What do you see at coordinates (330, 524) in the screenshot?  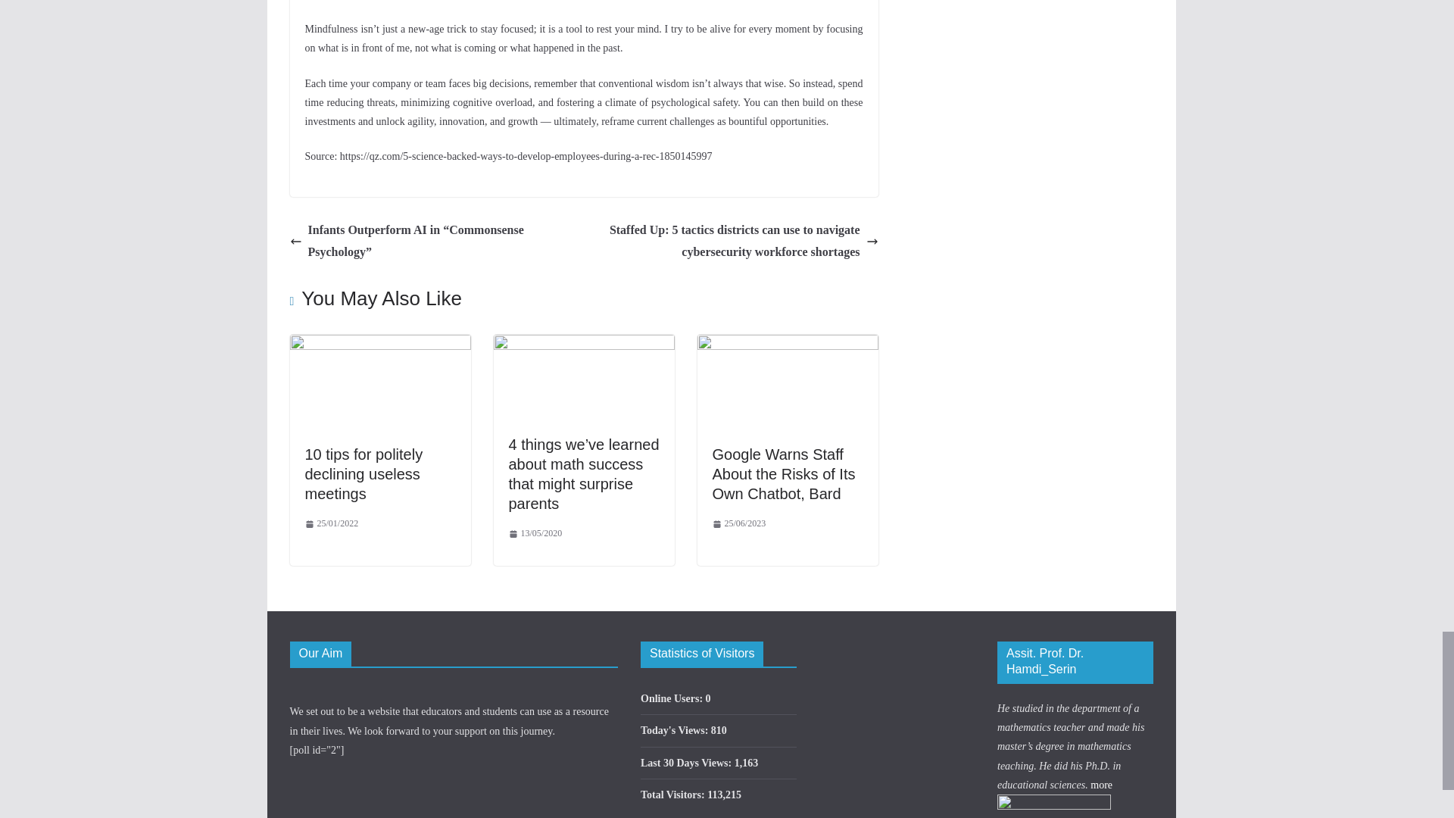 I see `20:21` at bounding box center [330, 524].